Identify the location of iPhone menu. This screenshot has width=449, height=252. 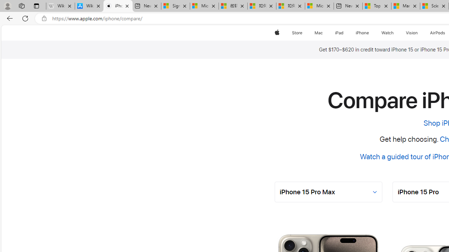
(370, 33).